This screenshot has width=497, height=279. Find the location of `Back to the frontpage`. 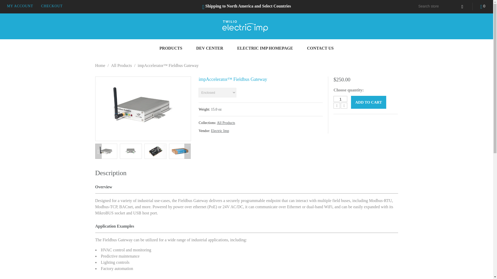

Back to the frontpage is located at coordinates (100, 66).